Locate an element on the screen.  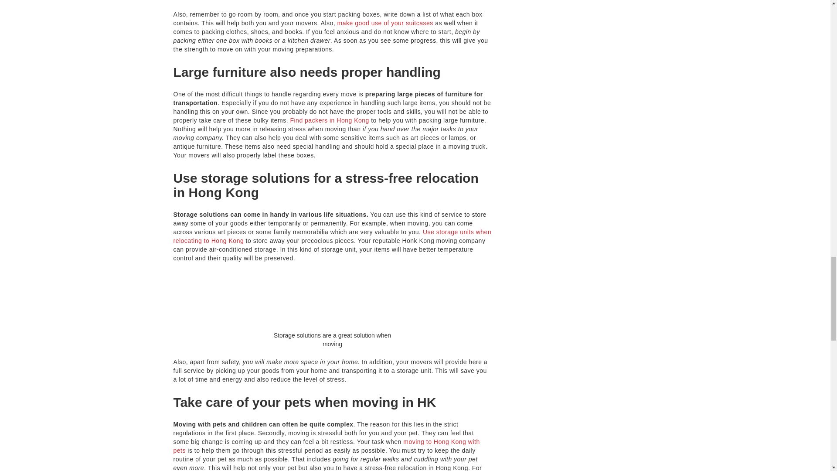
Use storage units when relocating to Hong Kong is located at coordinates (332, 236).